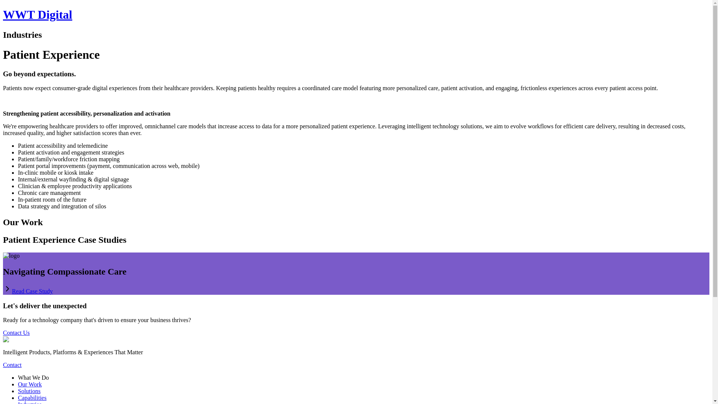  What do you see at coordinates (12, 364) in the screenshot?
I see `Contact` at bounding box center [12, 364].